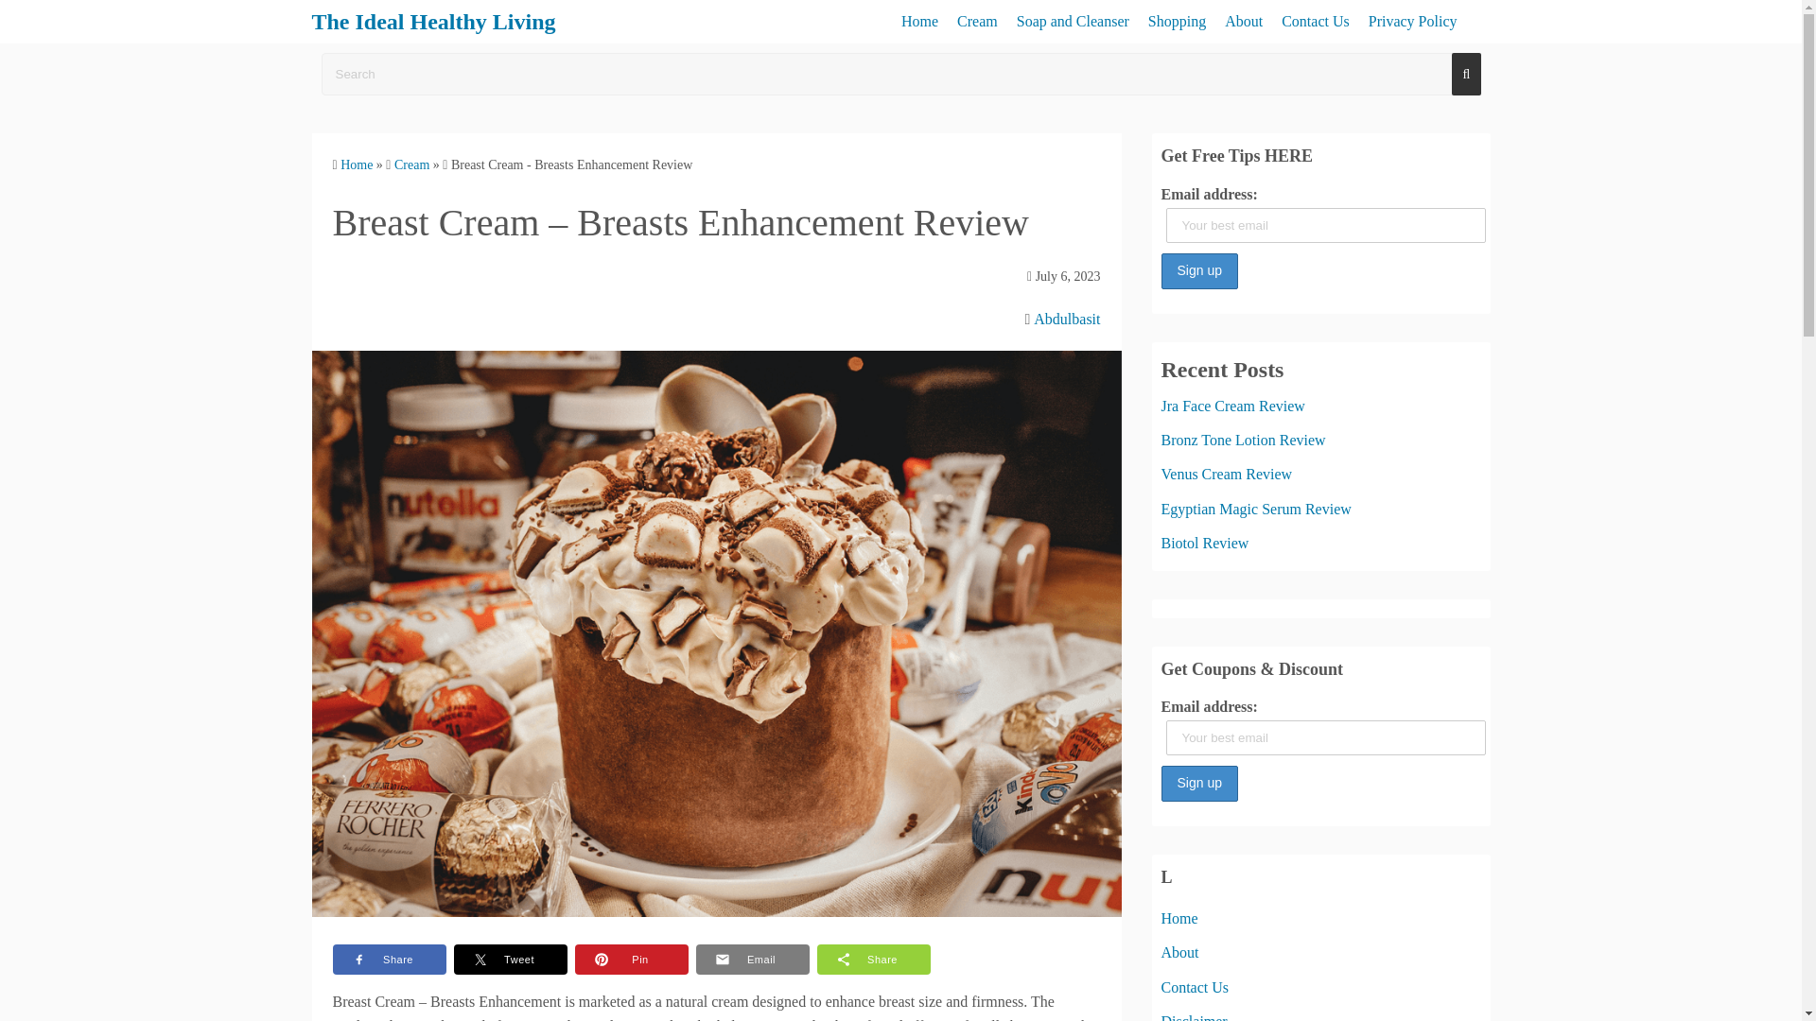  What do you see at coordinates (1256, 509) in the screenshot?
I see `Egyptian Magic Serum Review` at bounding box center [1256, 509].